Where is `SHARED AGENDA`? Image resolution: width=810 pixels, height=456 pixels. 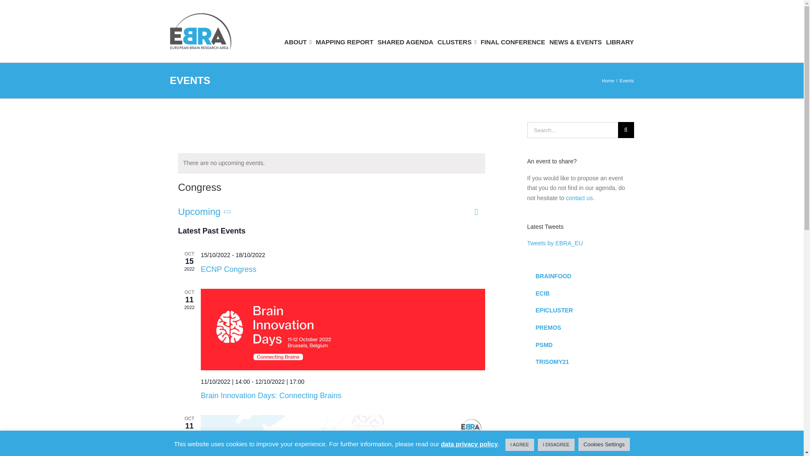 SHARED AGENDA is located at coordinates (405, 31).